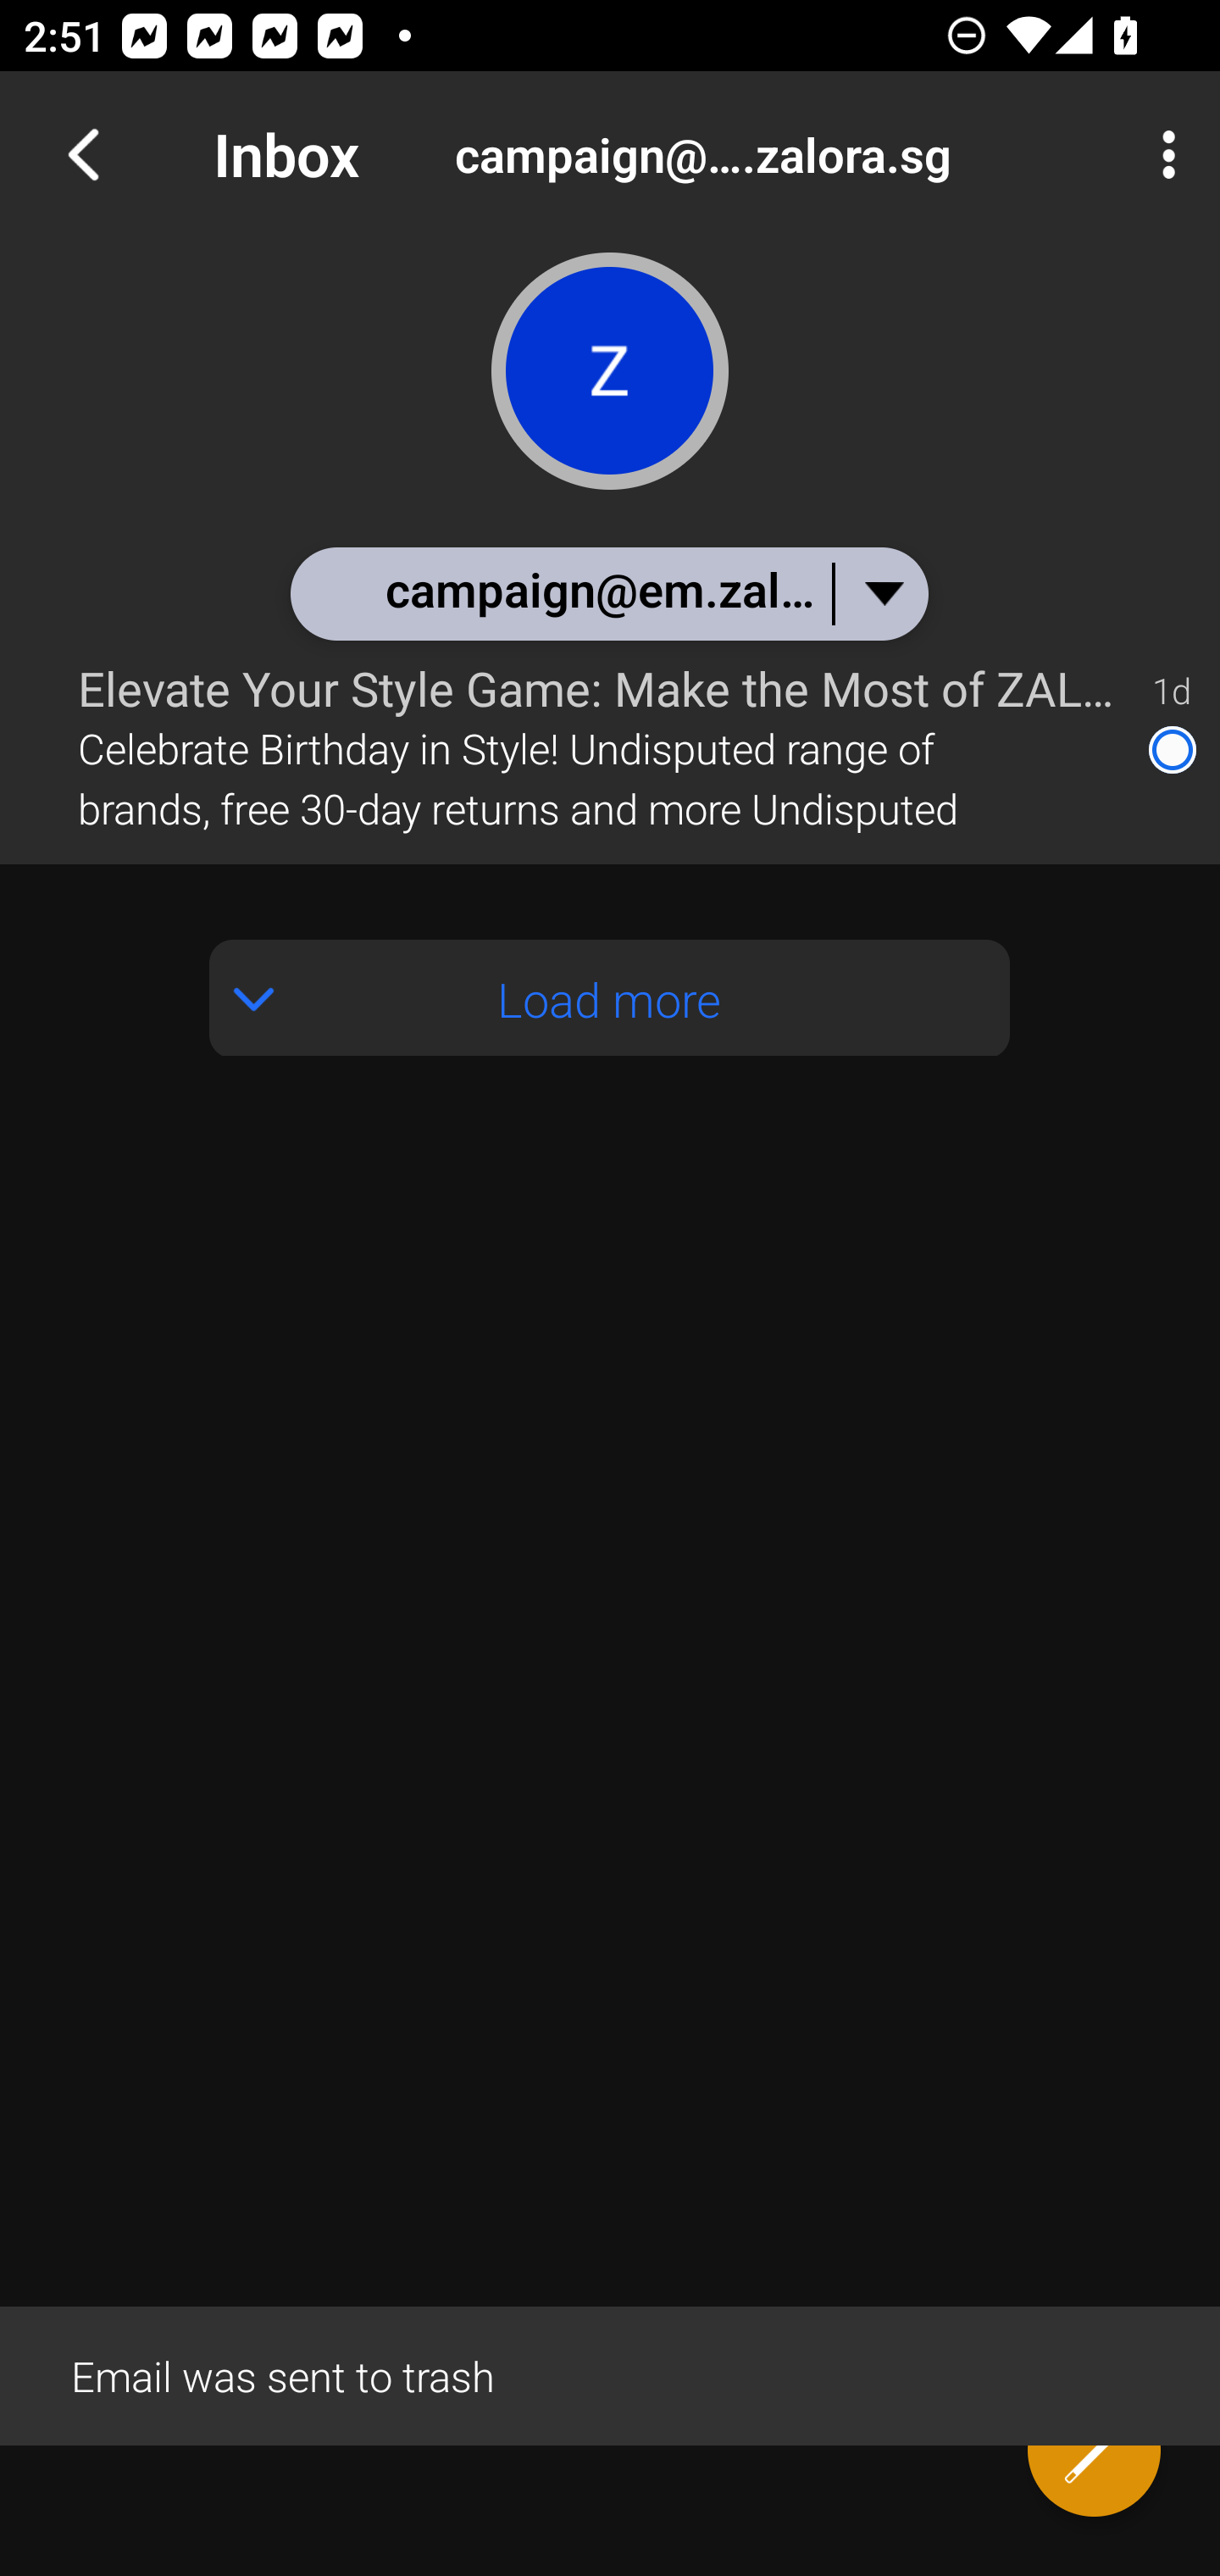  What do you see at coordinates (610, 998) in the screenshot?
I see `Load more` at bounding box center [610, 998].